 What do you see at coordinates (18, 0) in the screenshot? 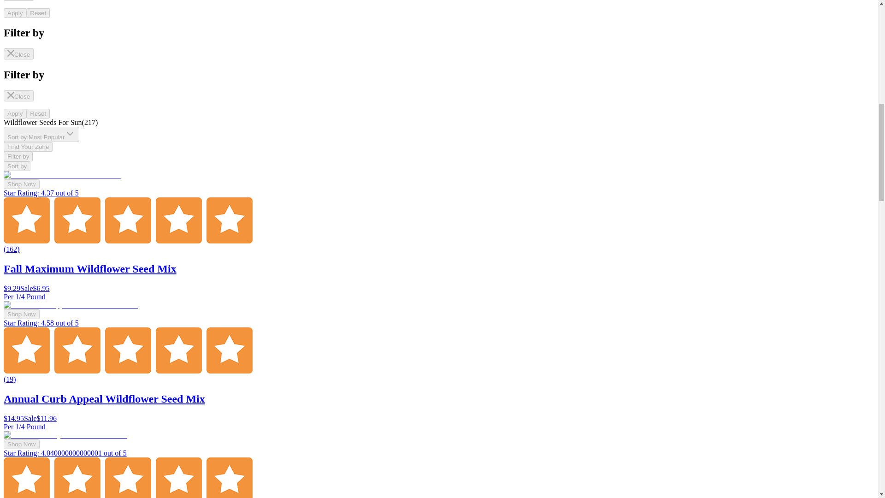
I see `Close` at bounding box center [18, 0].